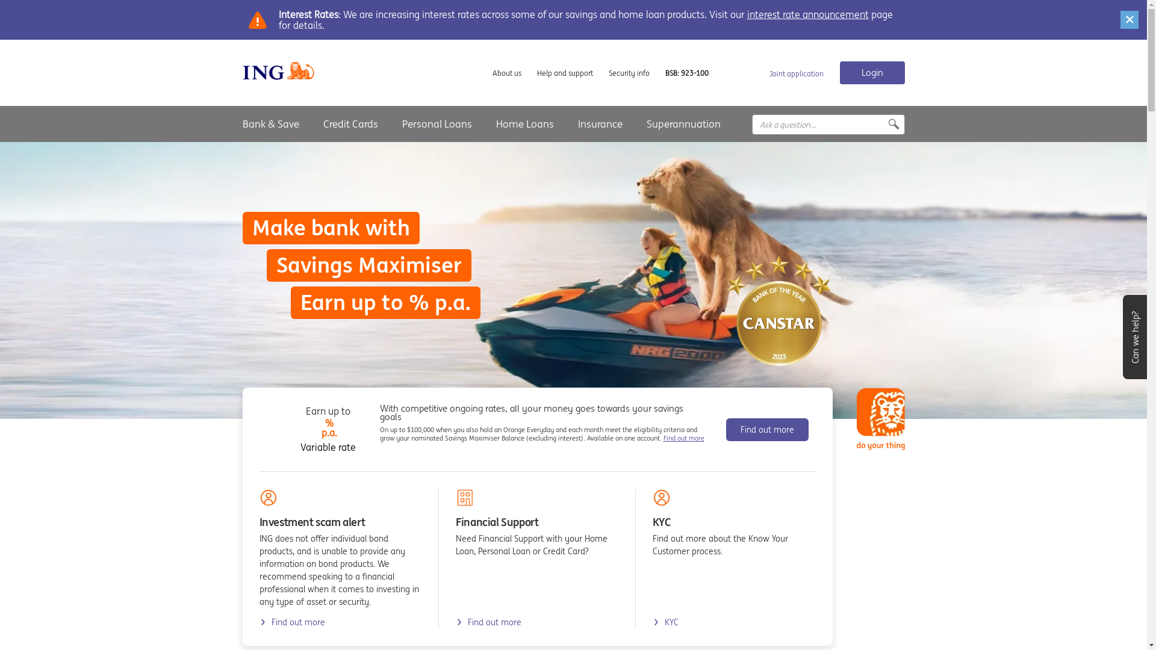  Describe the element at coordinates (797, 73) in the screenshot. I see `Joint application` at that location.